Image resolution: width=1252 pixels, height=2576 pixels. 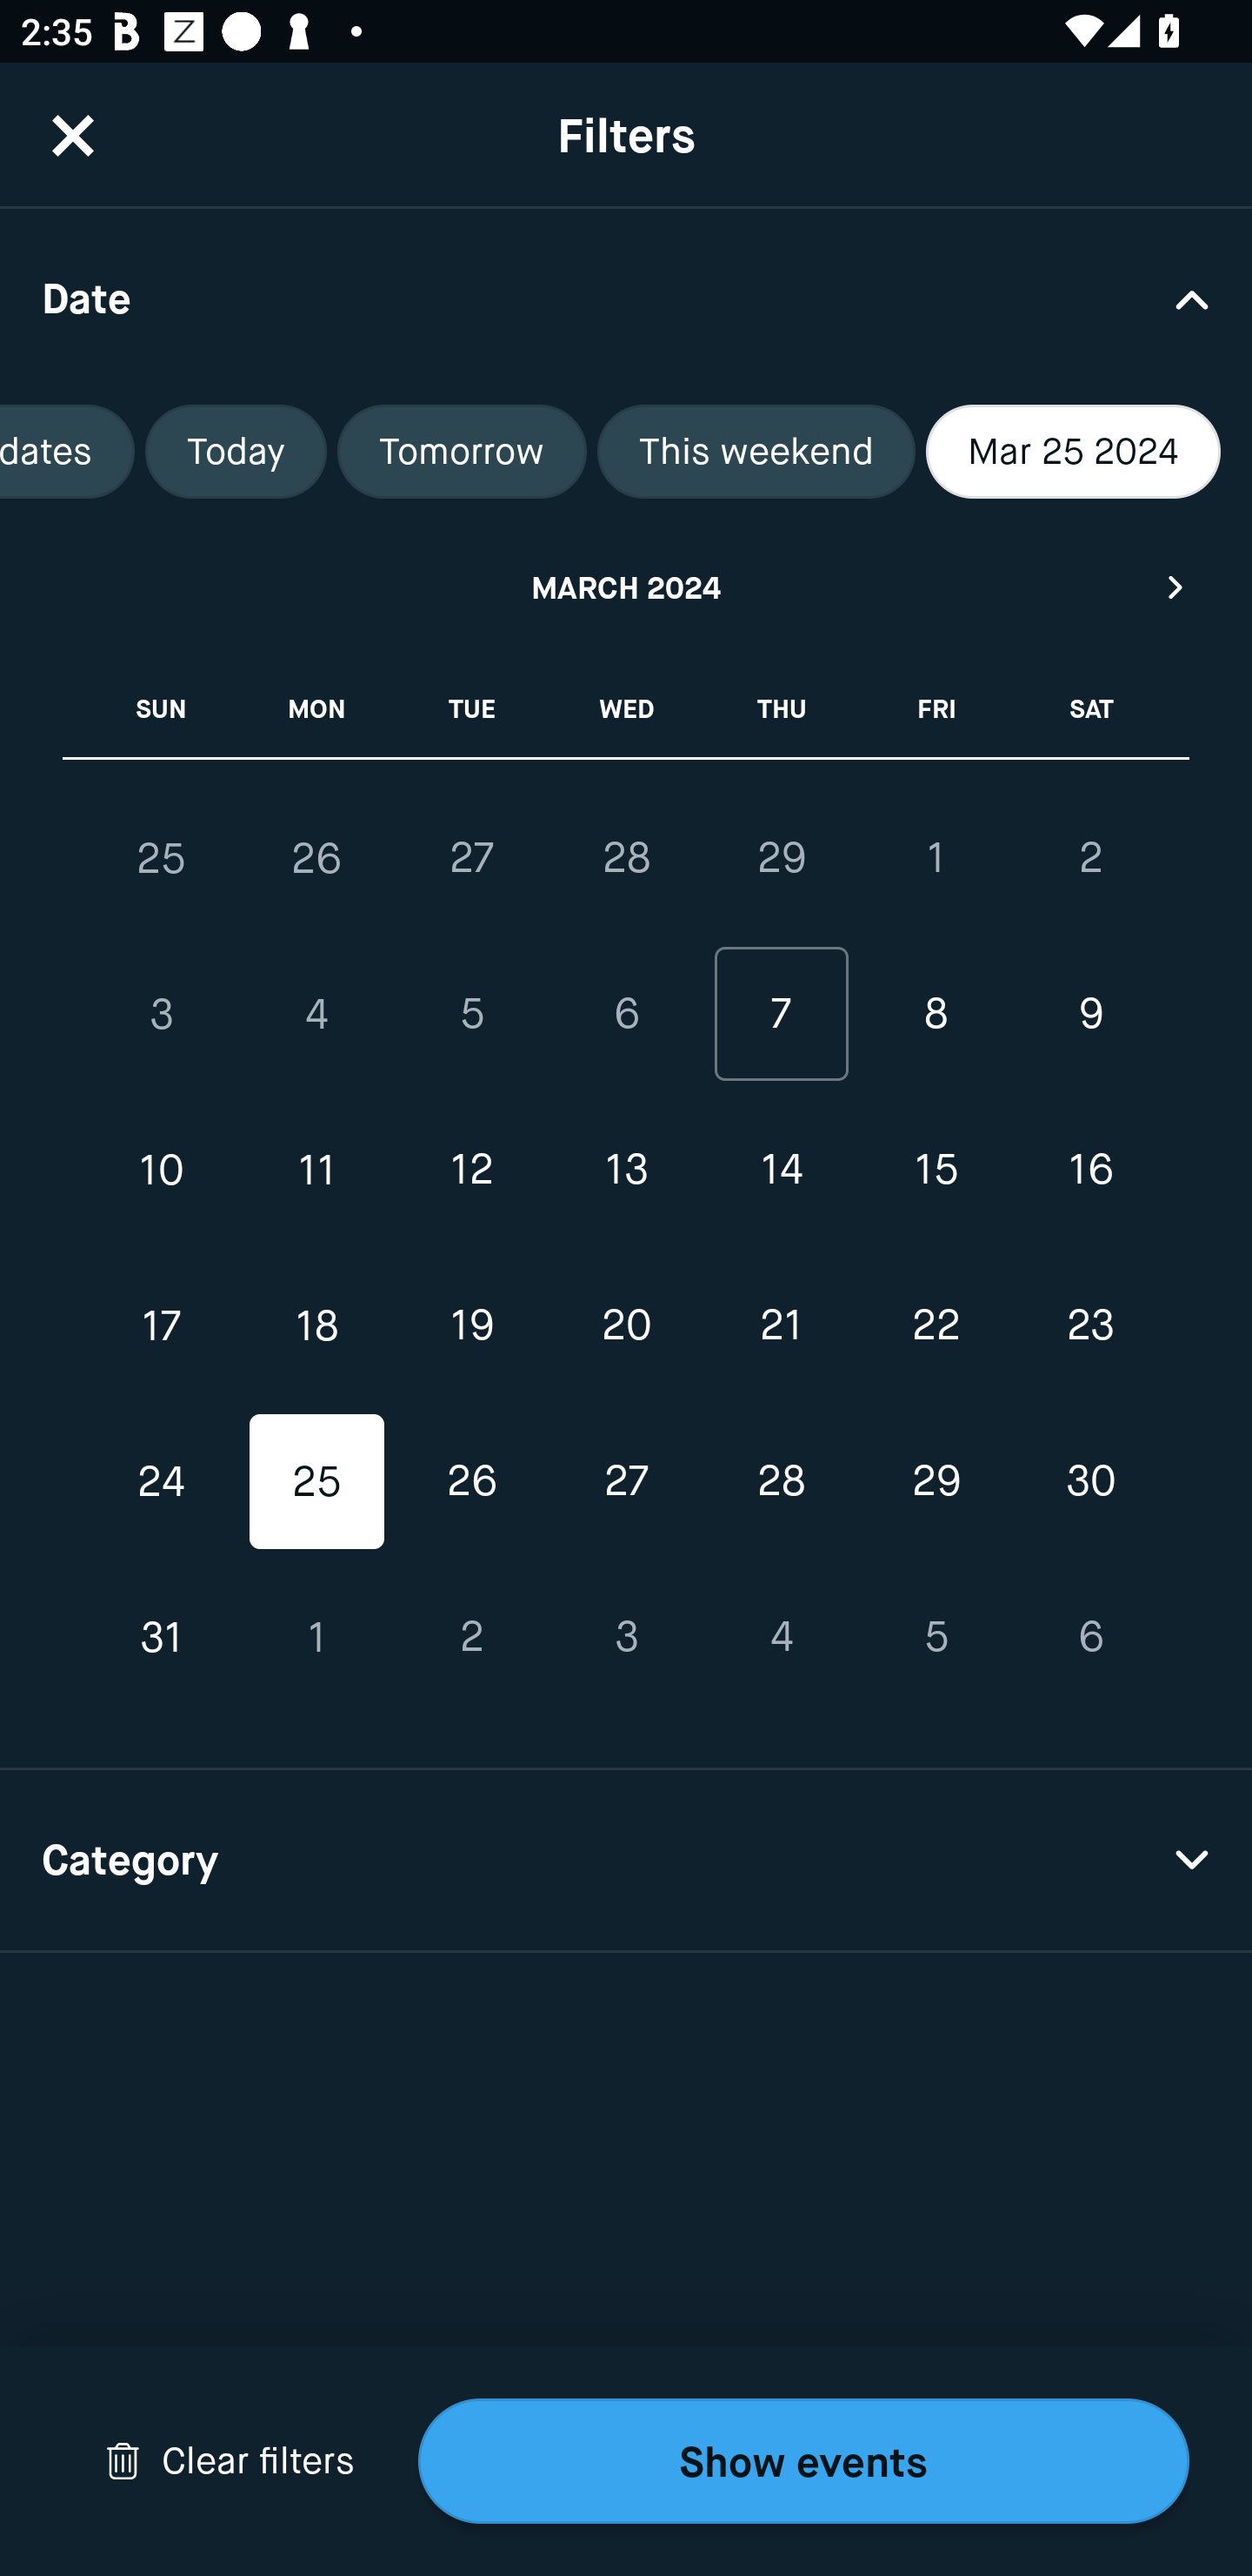 What do you see at coordinates (626, 1325) in the screenshot?
I see `20` at bounding box center [626, 1325].